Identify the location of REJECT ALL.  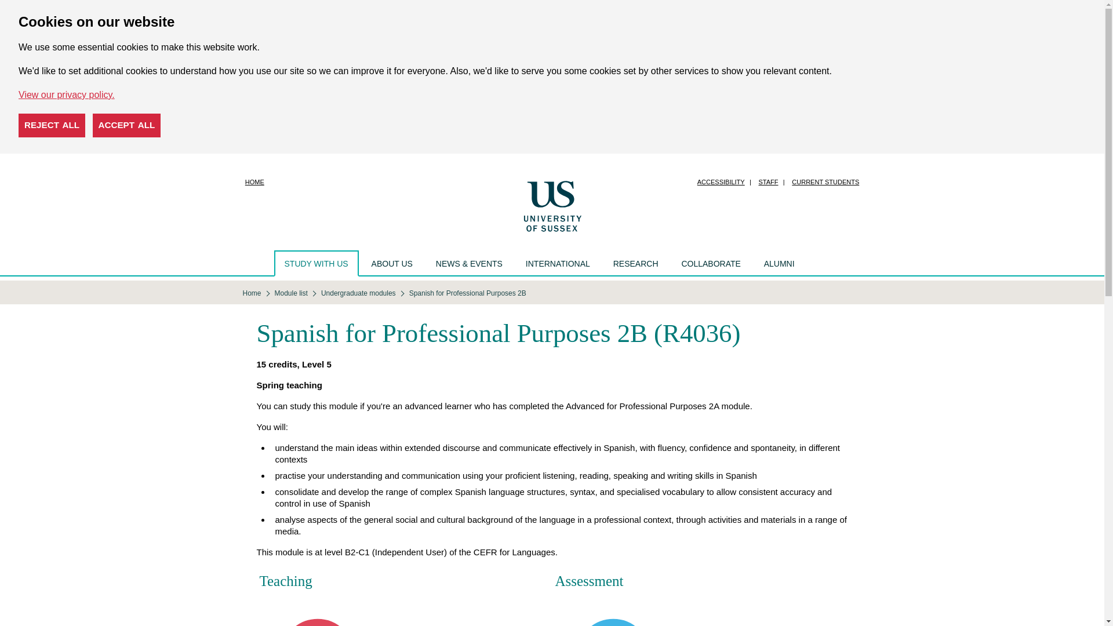
(52, 125).